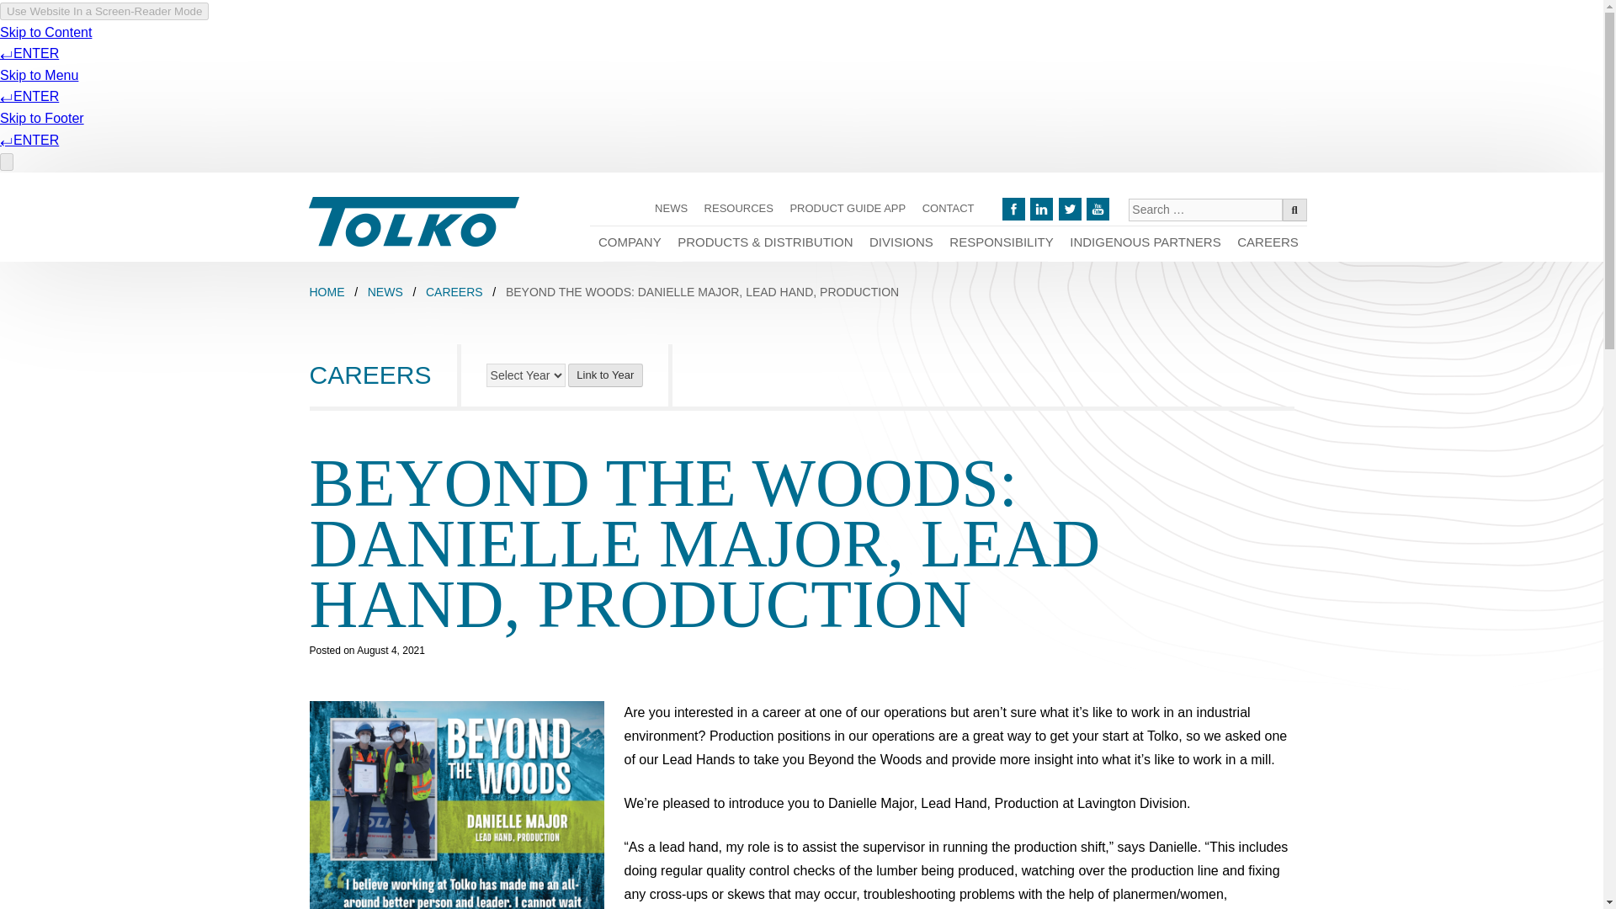 The image size is (1616, 909). Describe the element at coordinates (672, 209) in the screenshot. I see `NEWS` at that location.